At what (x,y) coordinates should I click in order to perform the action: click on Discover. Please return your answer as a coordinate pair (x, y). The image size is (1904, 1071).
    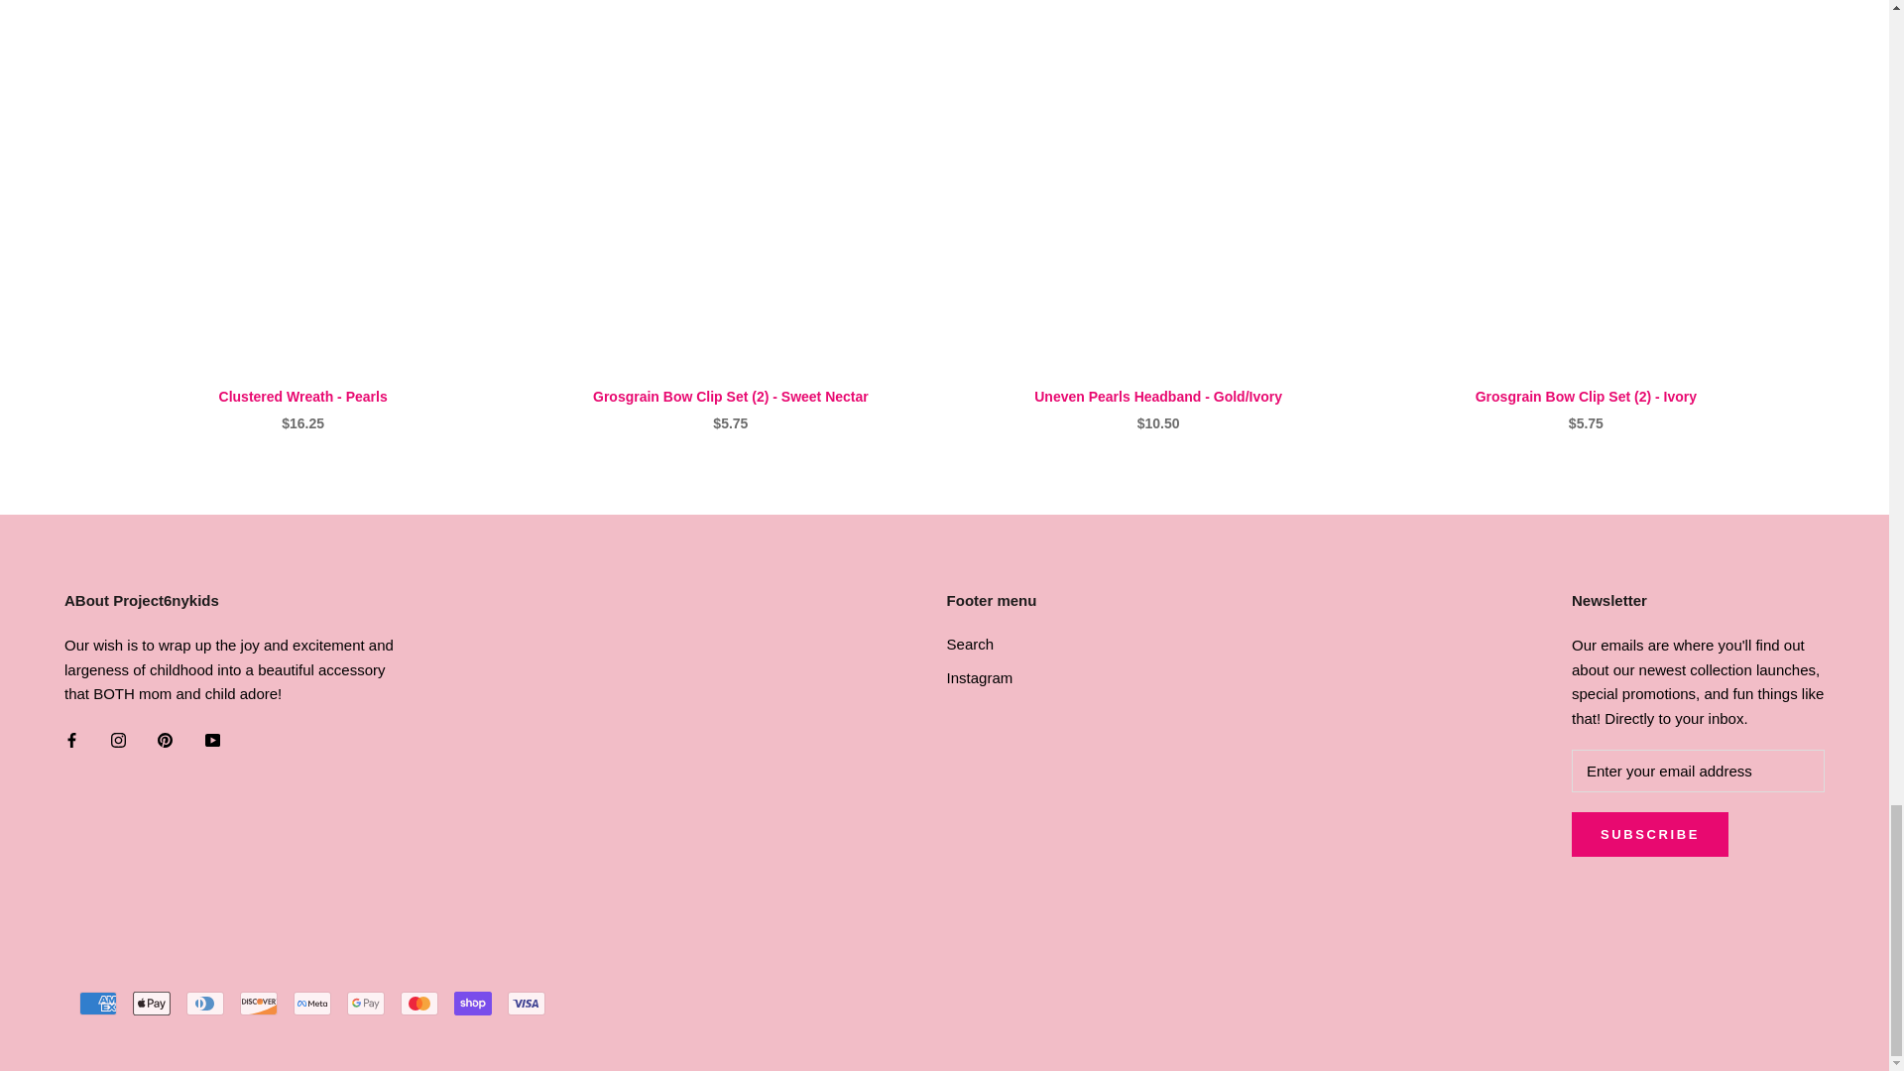
    Looking at the image, I should click on (258, 1004).